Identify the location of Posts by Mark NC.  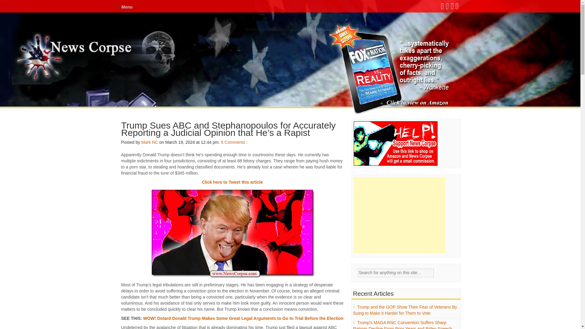
(150, 142).